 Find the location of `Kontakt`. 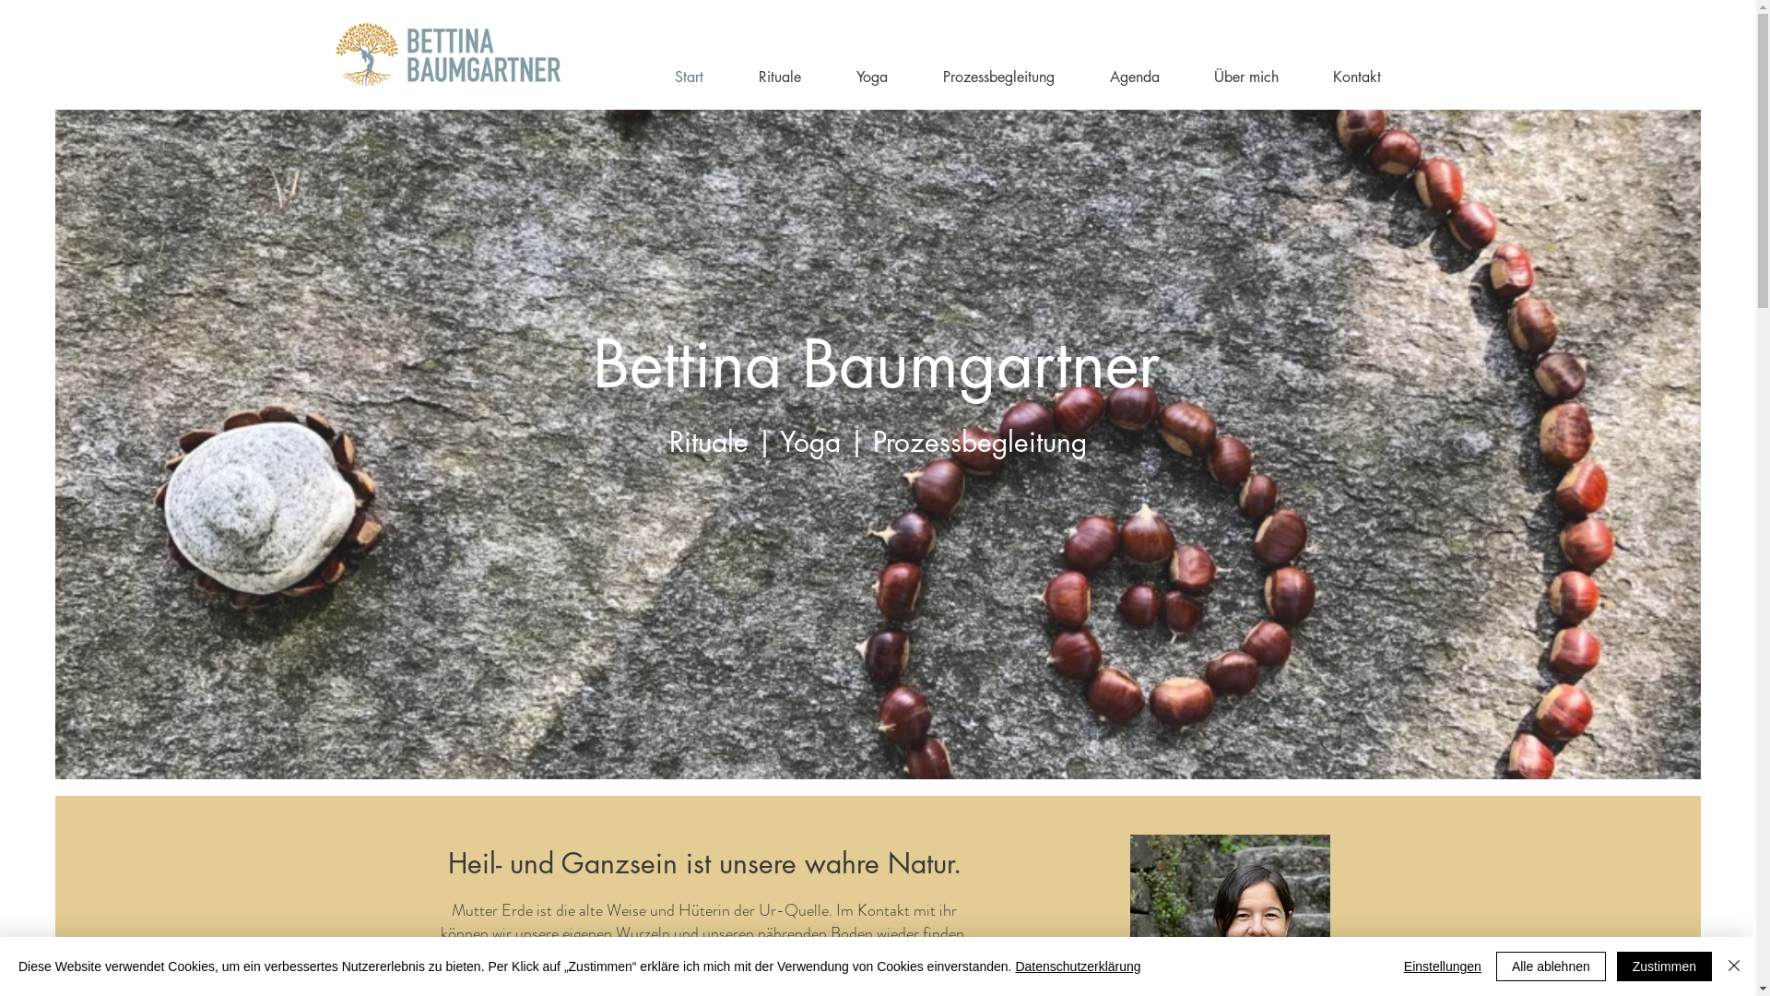

Kontakt is located at coordinates (1344, 77).